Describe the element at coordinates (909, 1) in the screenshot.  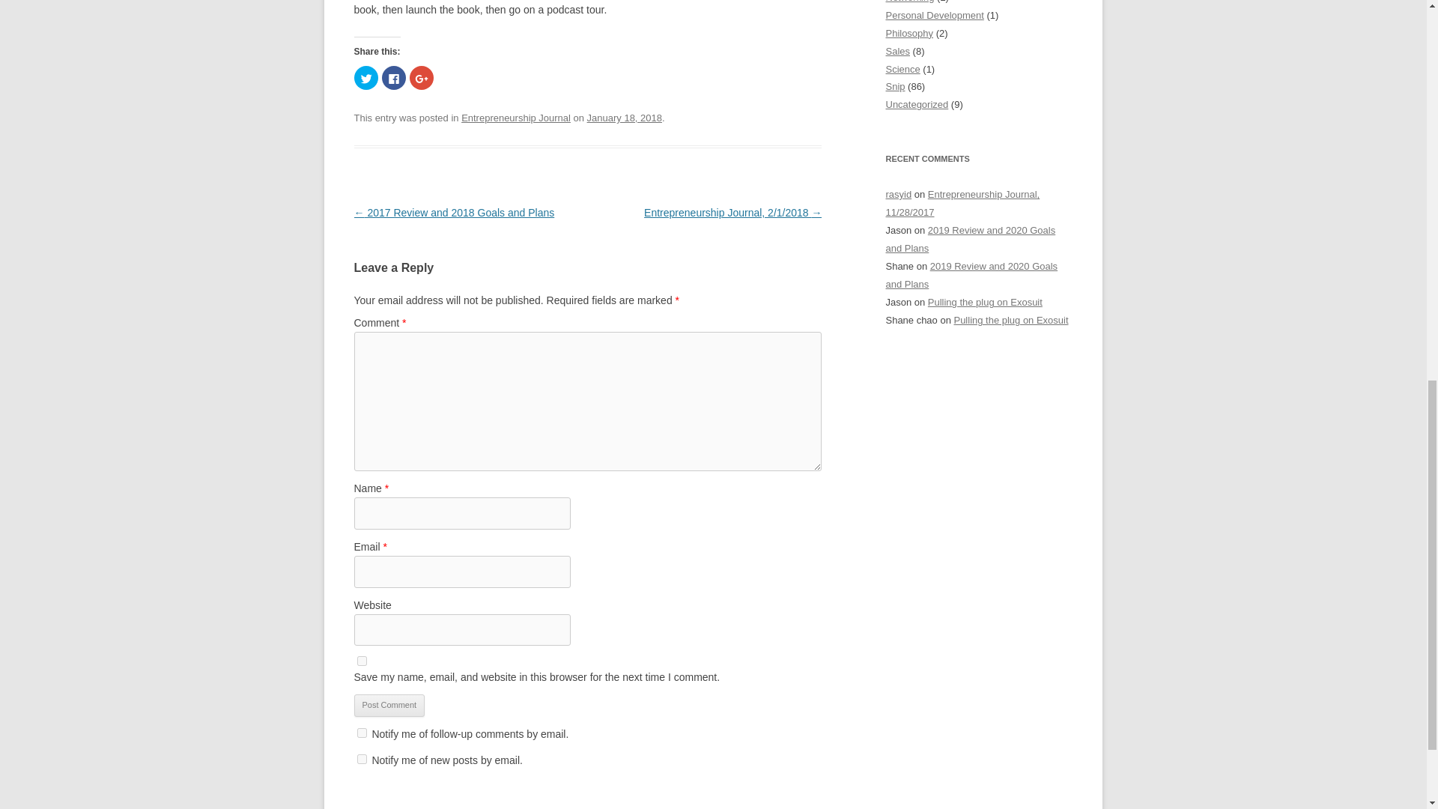
I see `Networking` at that location.